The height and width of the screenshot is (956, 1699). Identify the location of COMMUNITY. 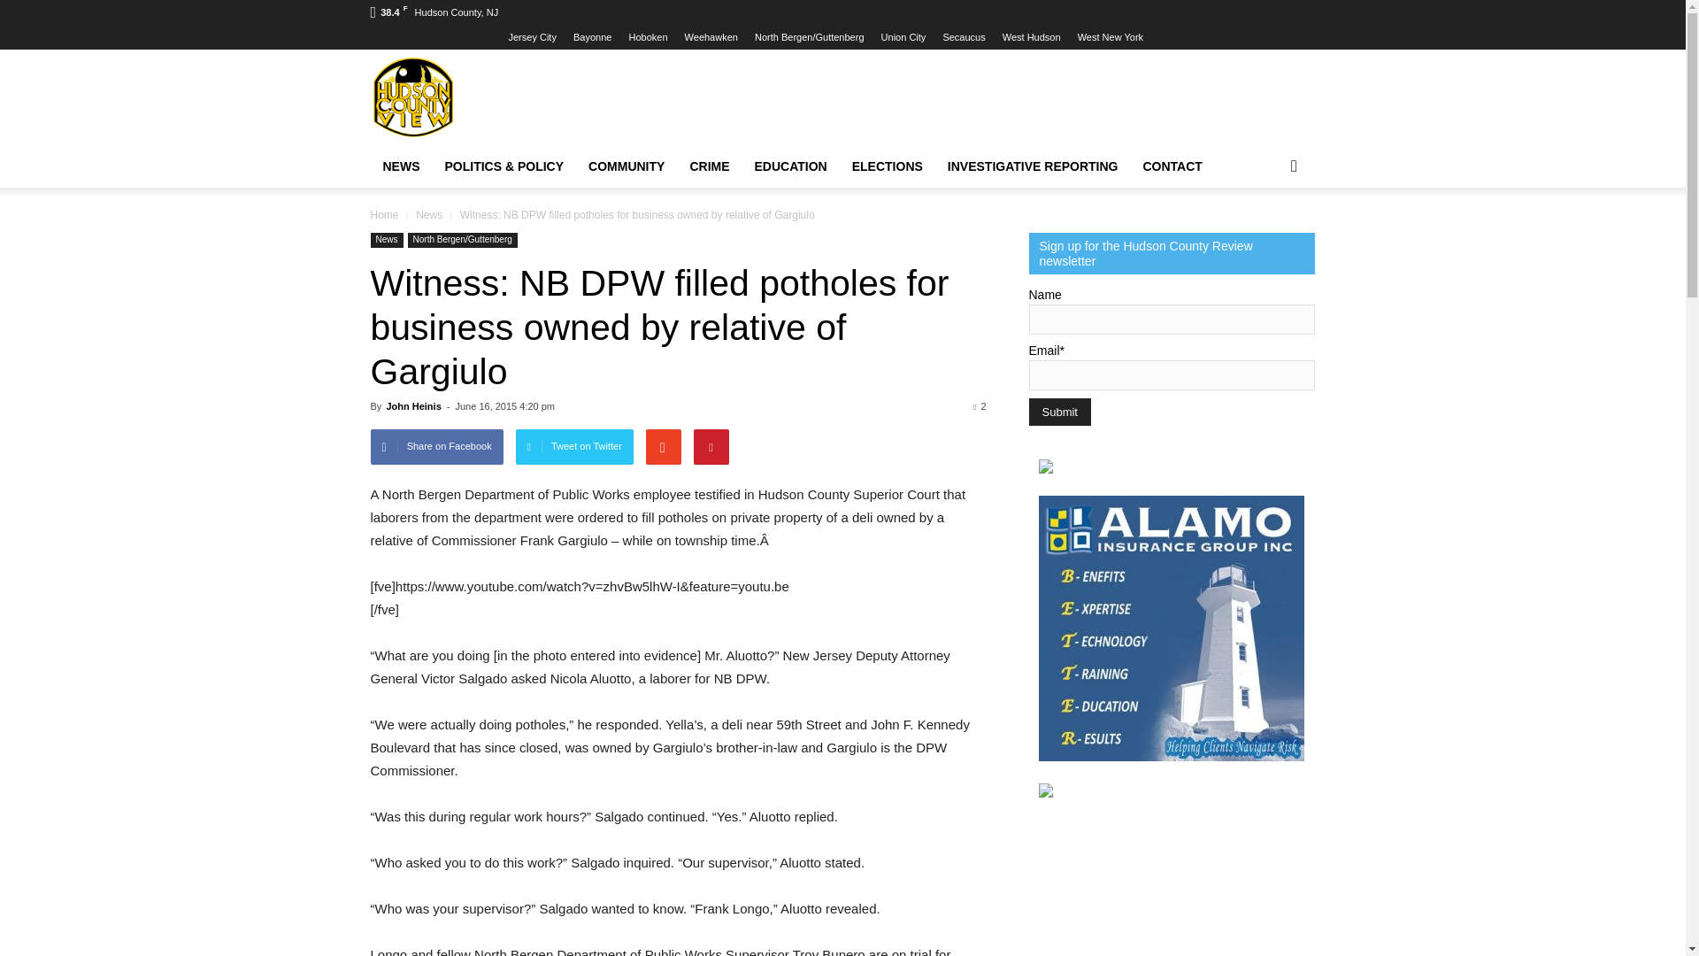
(626, 166).